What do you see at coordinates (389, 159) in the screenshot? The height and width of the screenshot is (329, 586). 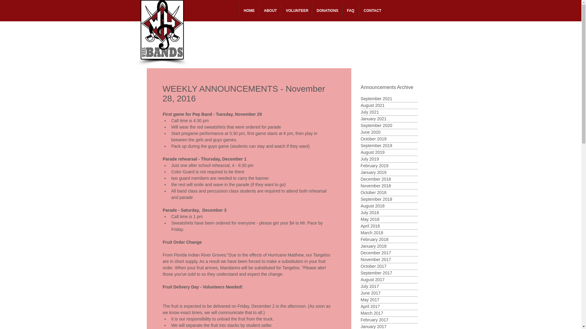 I see `July 2019` at bounding box center [389, 159].